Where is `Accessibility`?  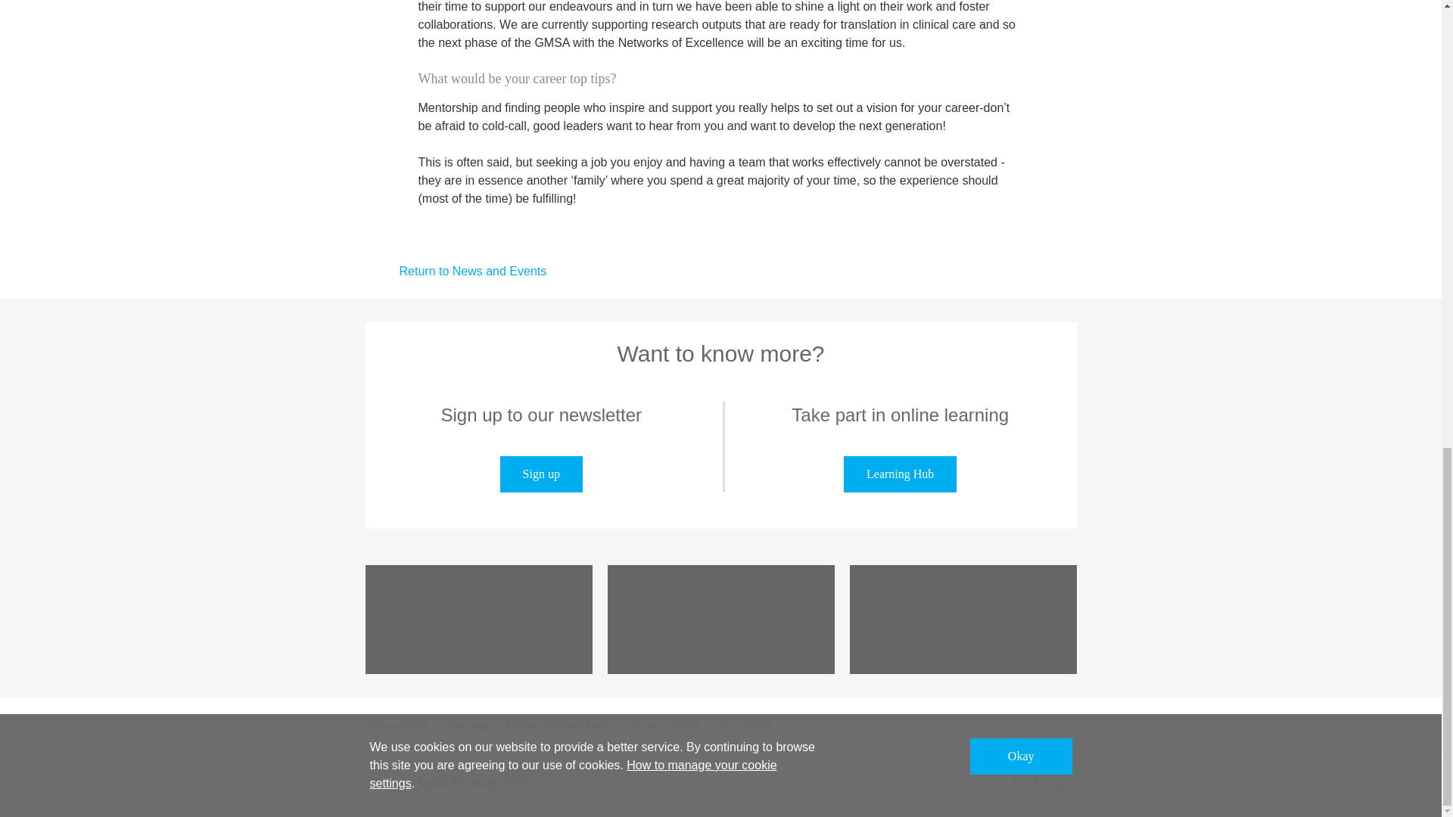
Accessibility is located at coordinates (397, 725).